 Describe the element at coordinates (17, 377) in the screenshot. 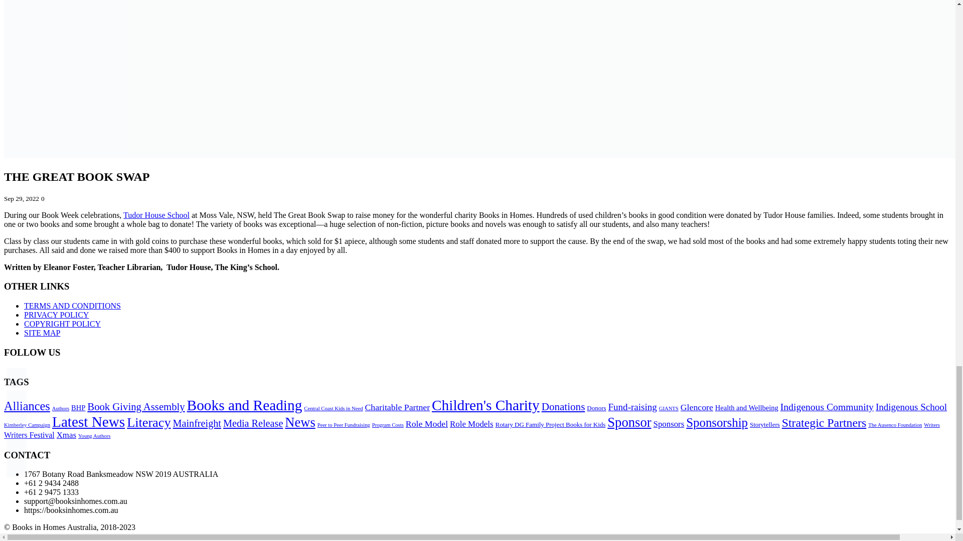

I see `Facebook` at that location.